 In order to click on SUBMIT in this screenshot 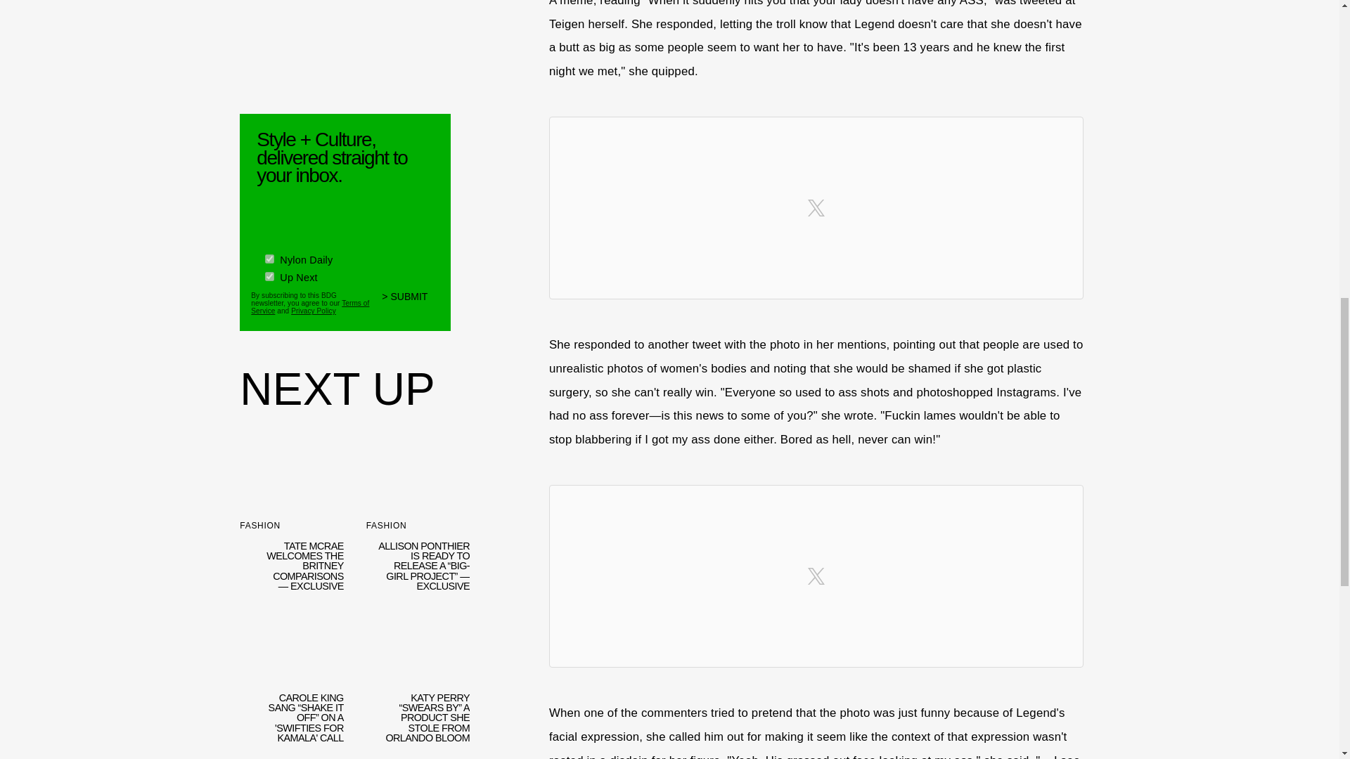, I will do `click(411, 304)`.